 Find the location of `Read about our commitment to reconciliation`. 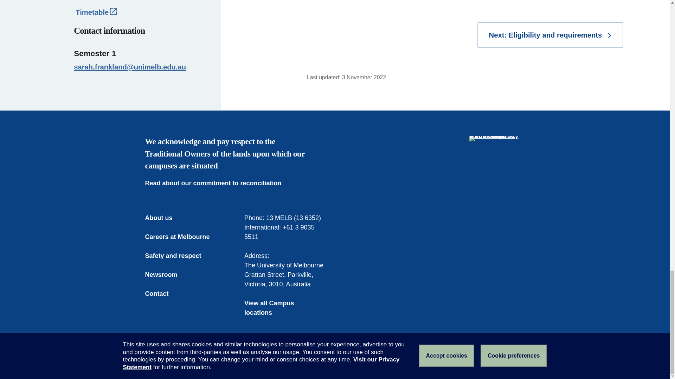

Read about our commitment to reconciliation is located at coordinates (218, 183).